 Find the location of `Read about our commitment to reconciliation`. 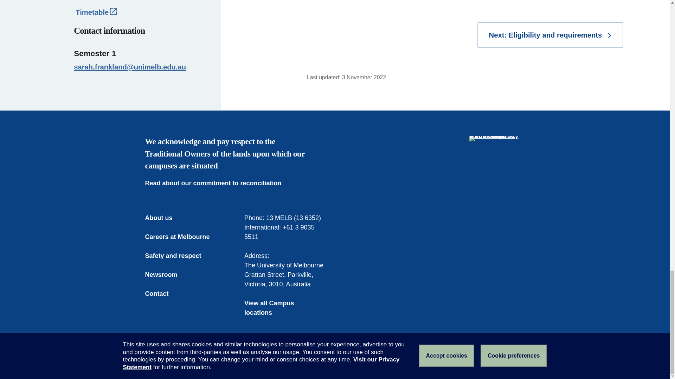

Read about our commitment to reconciliation is located at coordinates (218, 183).